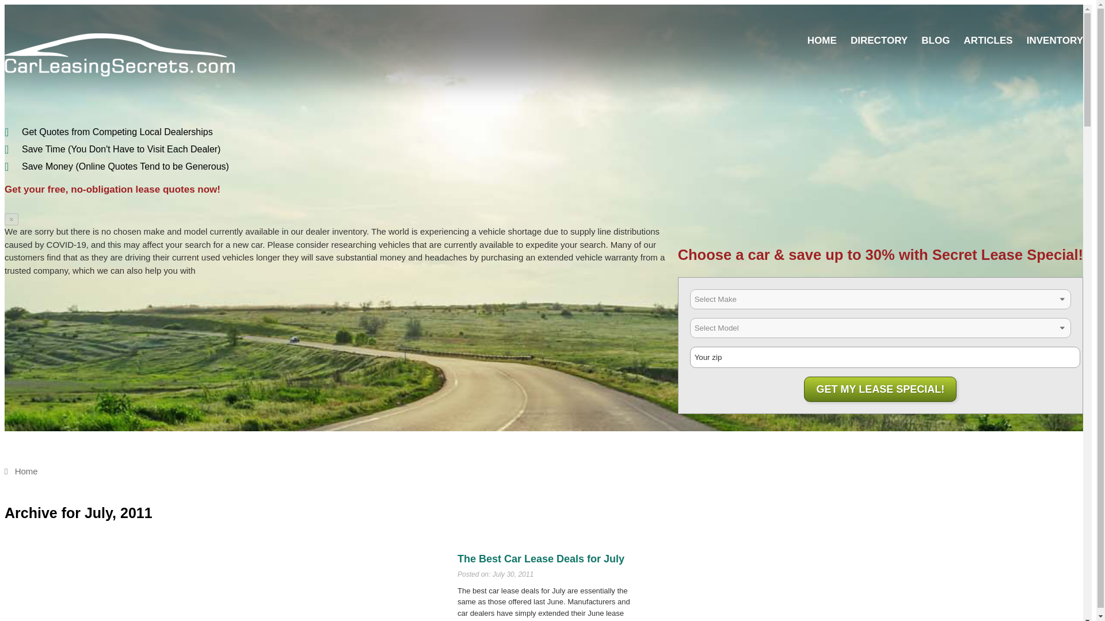 This screenshot has width=1105, height=621. What do you see at coordinates (540, 559) in the screenshot?
I see `Permanent Link to The Best Car Lease Deals for July` at bounding box center [540, 559].